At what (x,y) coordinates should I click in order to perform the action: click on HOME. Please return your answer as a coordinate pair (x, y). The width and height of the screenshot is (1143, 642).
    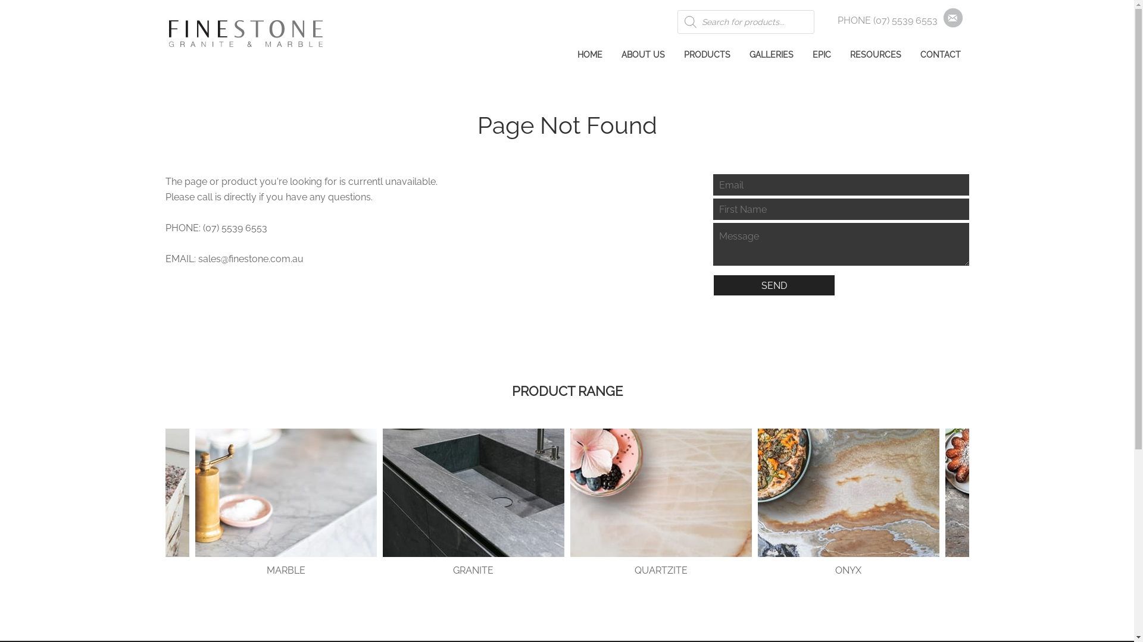
    Looking at the image, I should click on (590, 55).